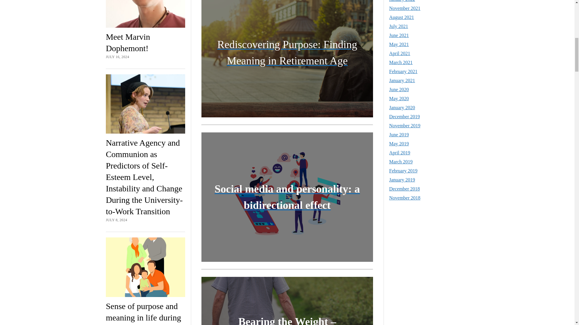  I want to click on Meet Marvin Dophemont!, so click(128, 42).